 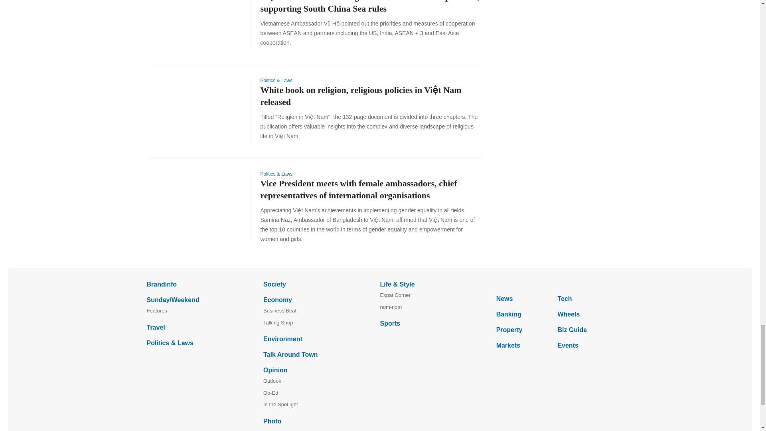 What do you see at coordinates (555, 284) in the screenshot?
I see `bizhub` at bounding box center [555, 284].